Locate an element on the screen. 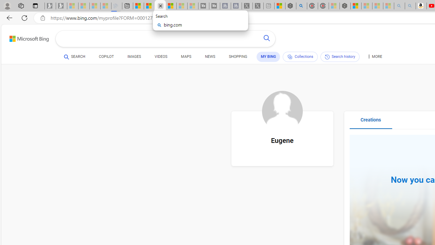  VIDEOS is located at coordinates (161, 58).